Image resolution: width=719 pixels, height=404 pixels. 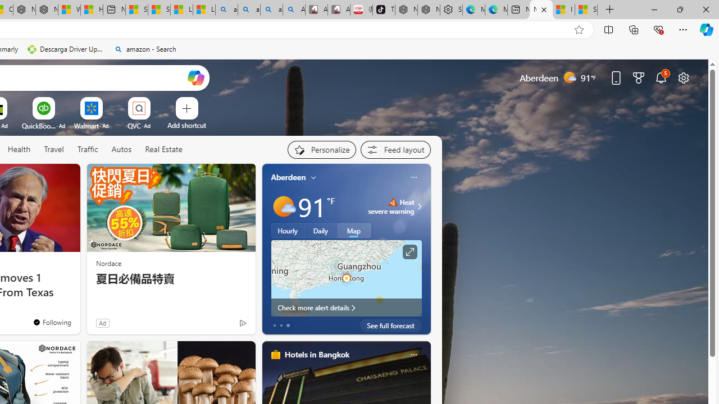 What do you see at coordinates (52, 322) in the screenshot?
I see `You're following Newsweek` at bounding box center [52, 322].